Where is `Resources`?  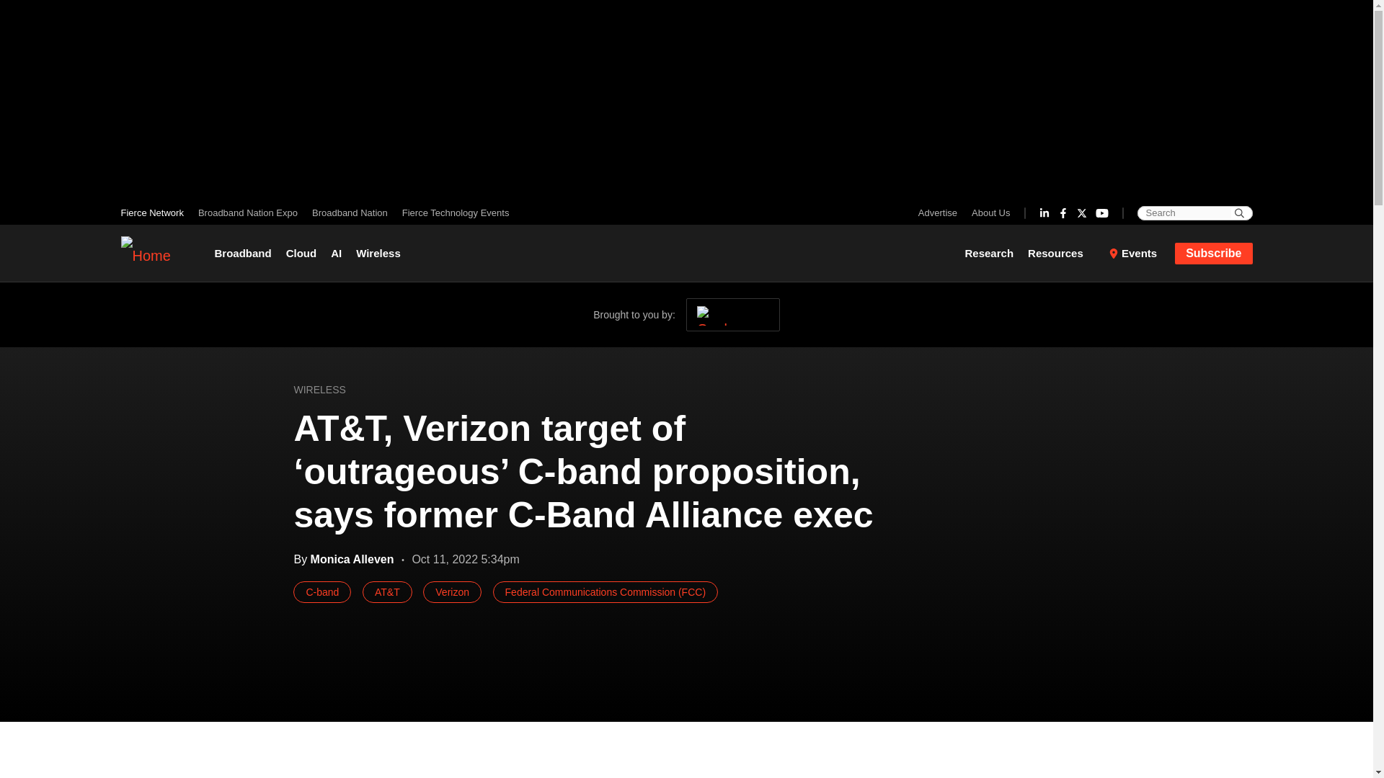 Resources is located at coordinates (1061, 254).